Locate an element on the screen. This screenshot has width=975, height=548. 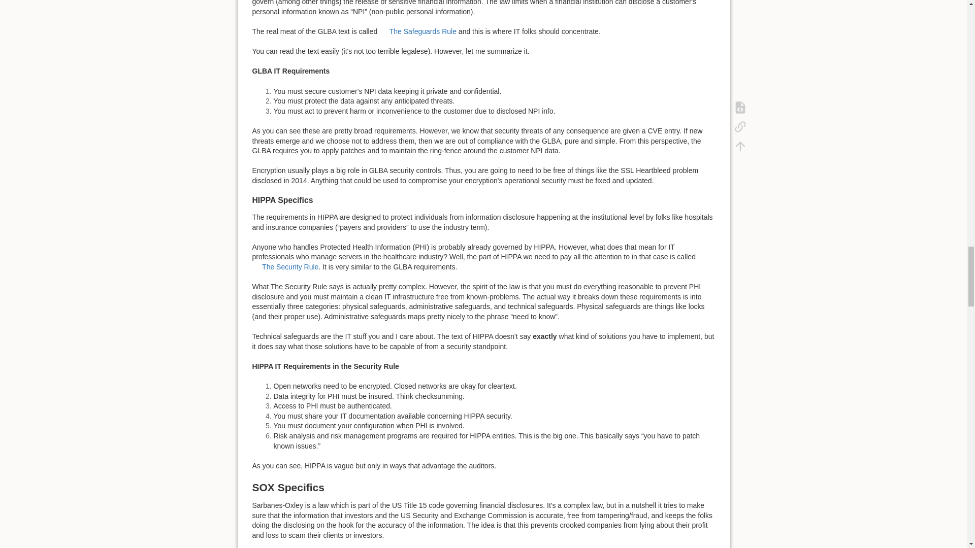
The Safeguards Rule is located at coordinates (417, 31).